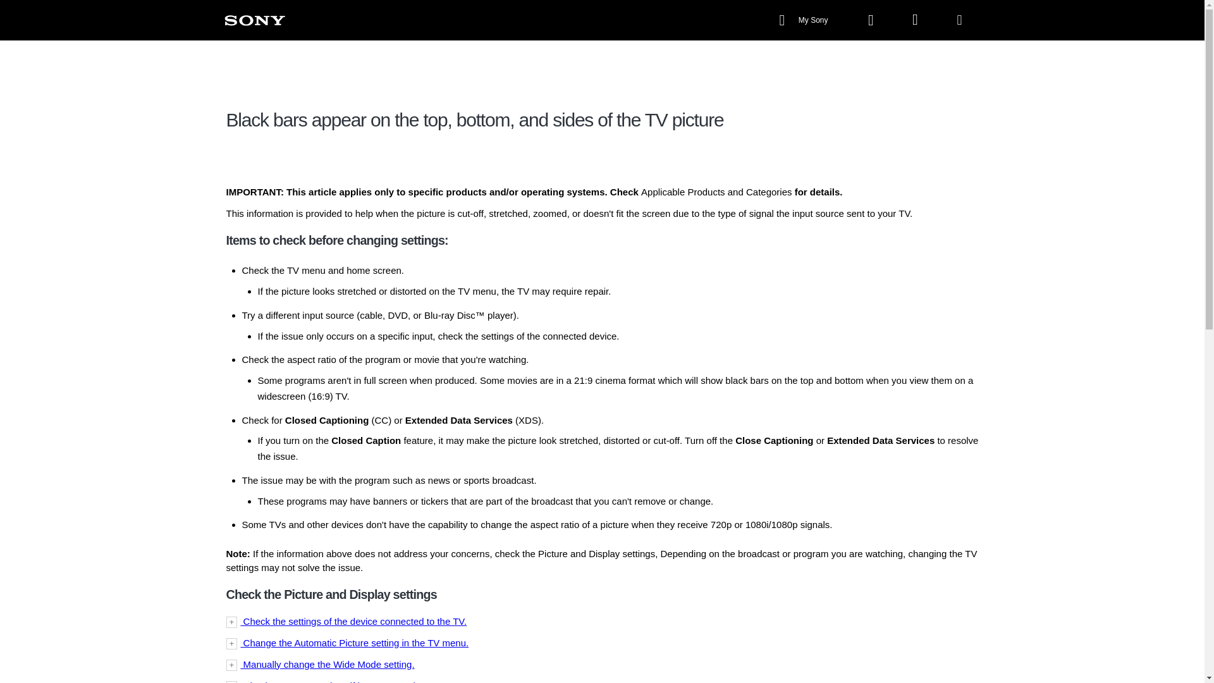 The width and height of the screenshot is (1214, 683). Describe the element at coordinates (804, 20) in the screenshot. I see `My Sony` at that location.